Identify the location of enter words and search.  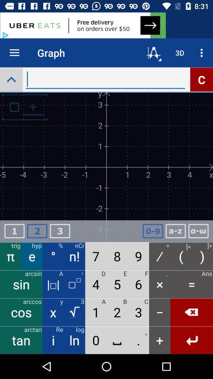
(105, 79).